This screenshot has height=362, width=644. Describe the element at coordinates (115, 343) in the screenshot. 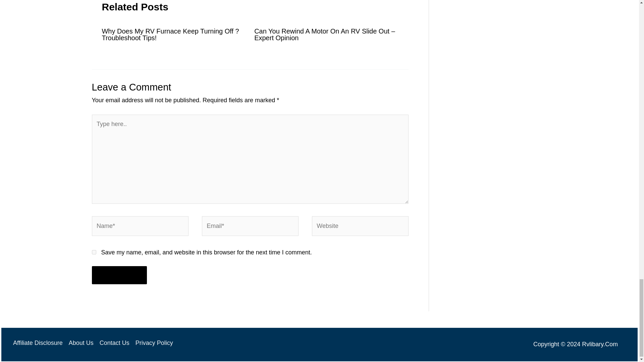

I see `Contact Us` at that location.